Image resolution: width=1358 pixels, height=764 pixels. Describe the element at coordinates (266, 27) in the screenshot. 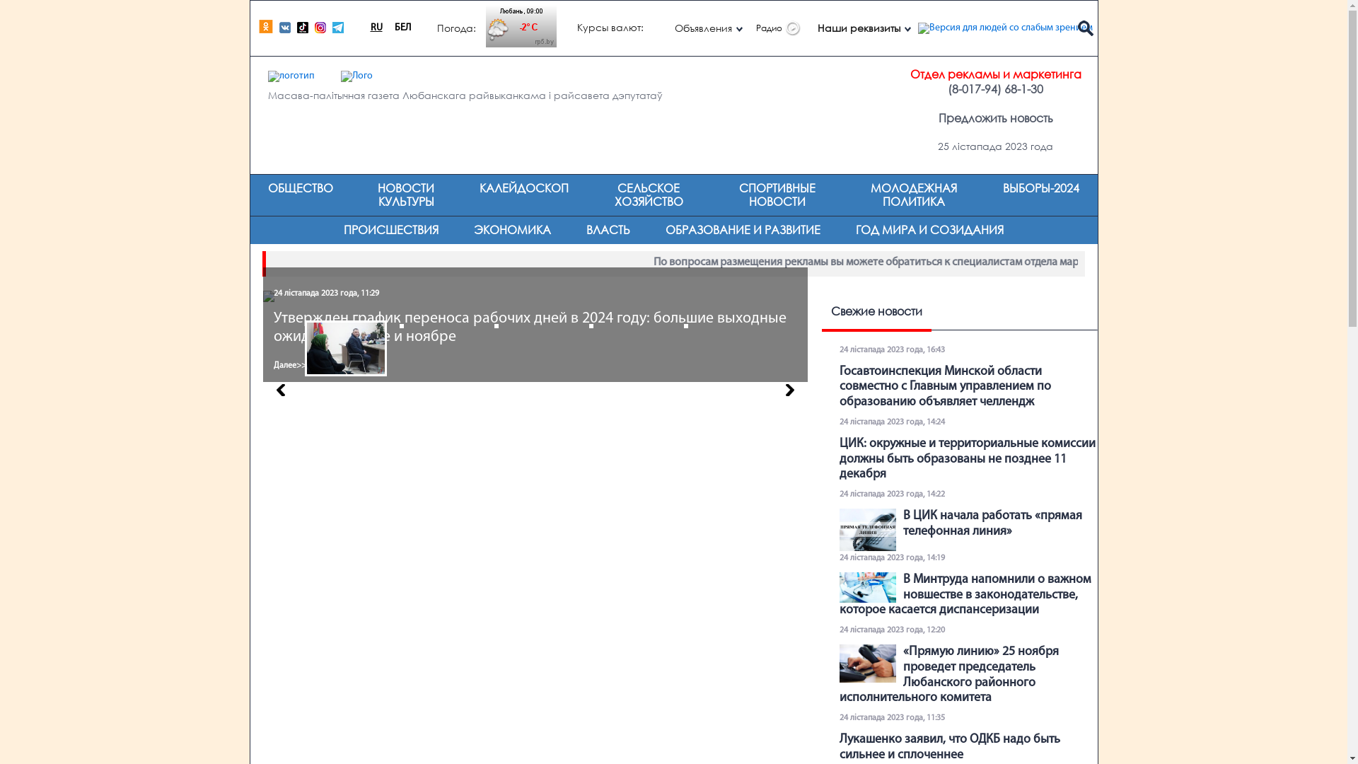

I see `ok.ru` at that location.